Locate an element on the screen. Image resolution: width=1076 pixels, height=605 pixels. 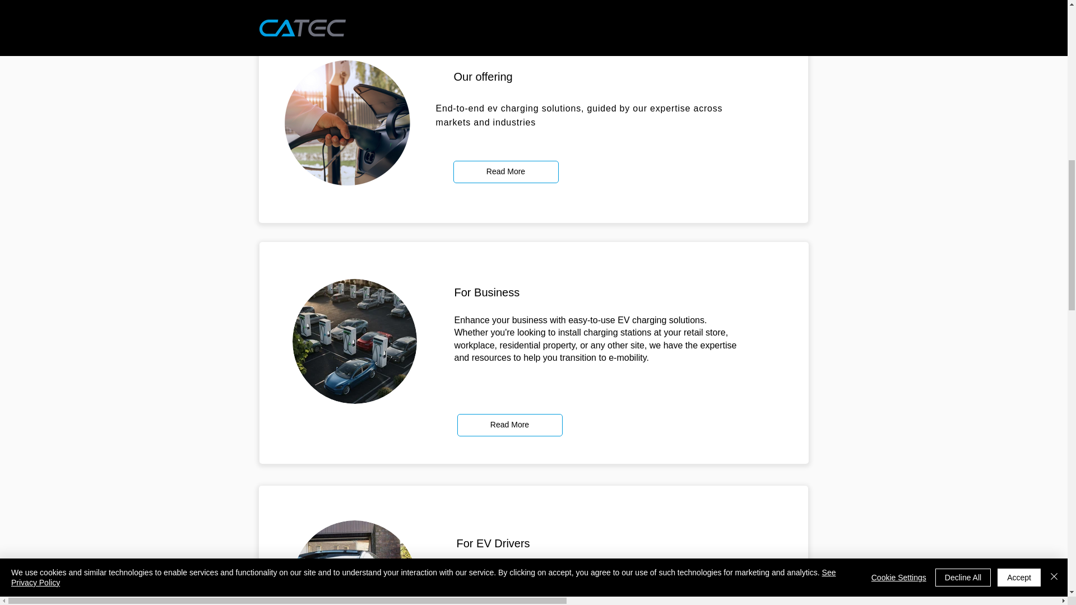
Offering.png is located at coordinates (347, 125).